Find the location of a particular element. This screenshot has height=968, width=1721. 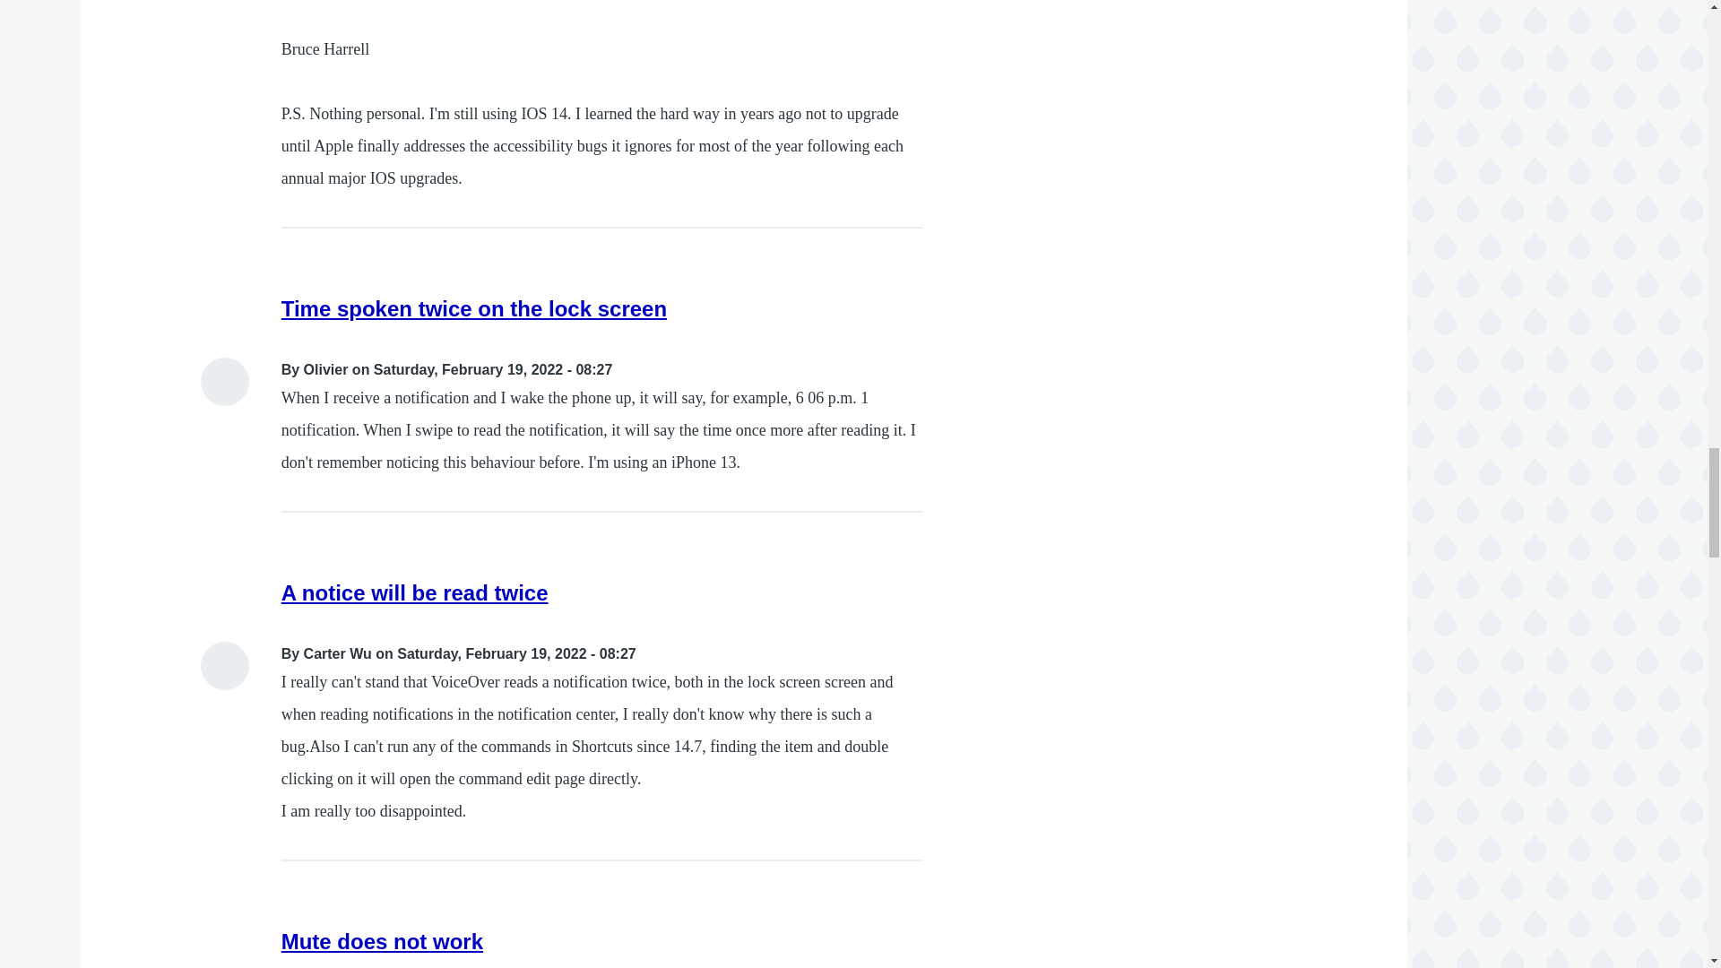

Mute does not work is located at coordinates (382, 941).